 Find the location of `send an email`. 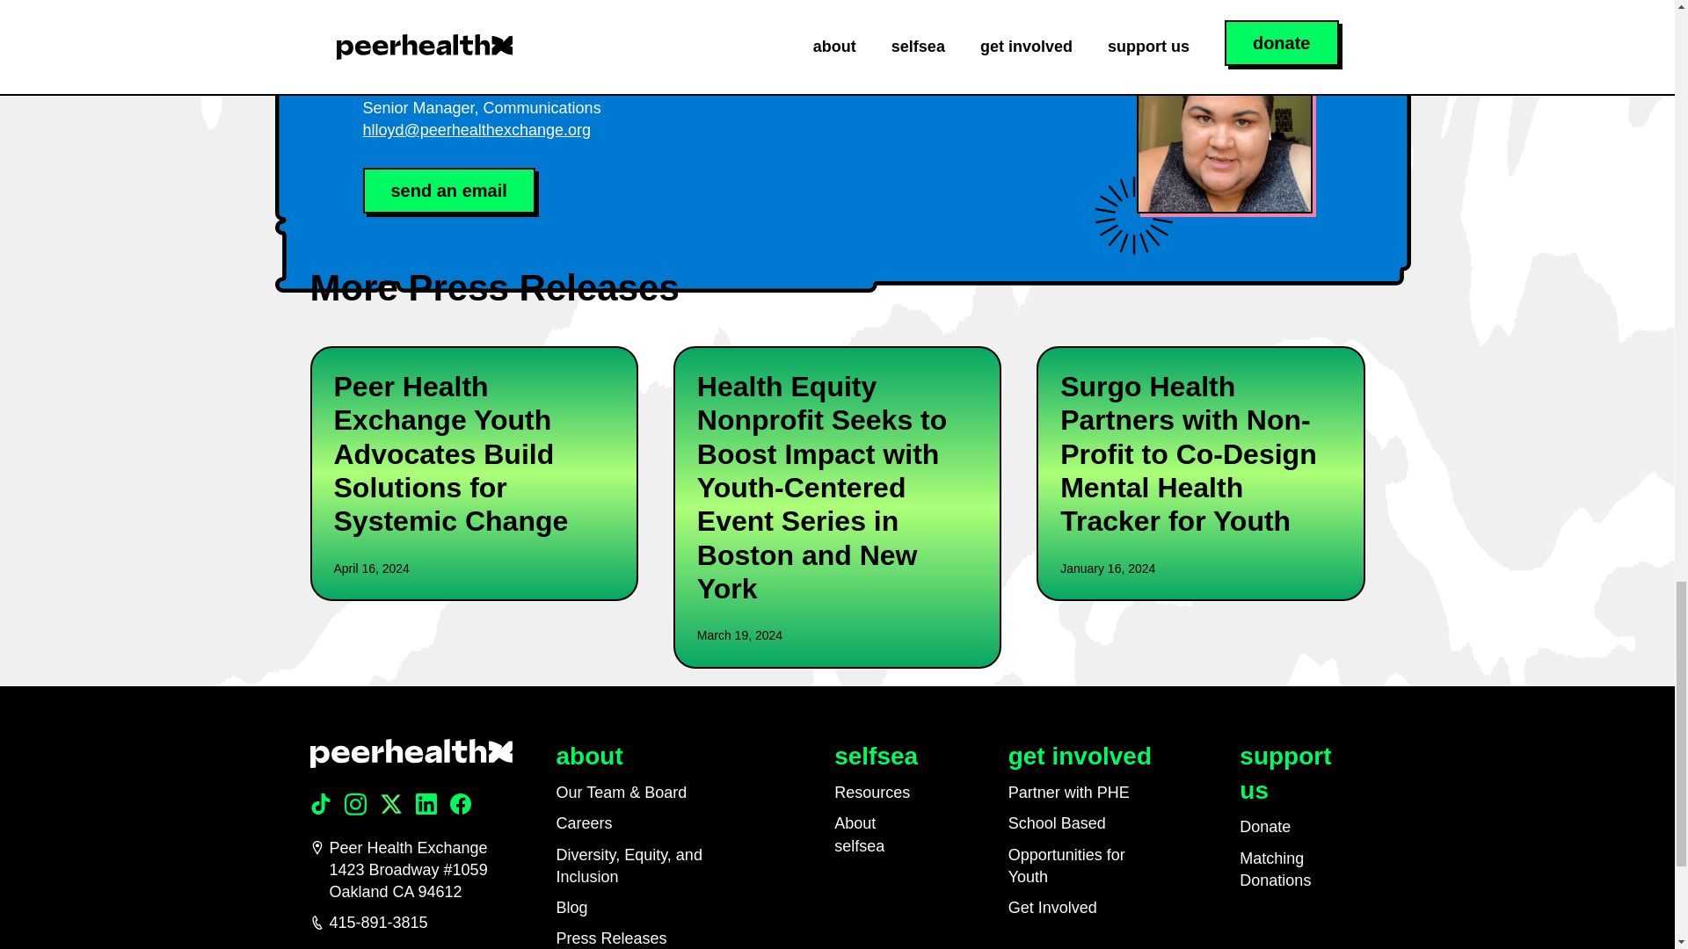

send an email is located at coordinates (448, 191).